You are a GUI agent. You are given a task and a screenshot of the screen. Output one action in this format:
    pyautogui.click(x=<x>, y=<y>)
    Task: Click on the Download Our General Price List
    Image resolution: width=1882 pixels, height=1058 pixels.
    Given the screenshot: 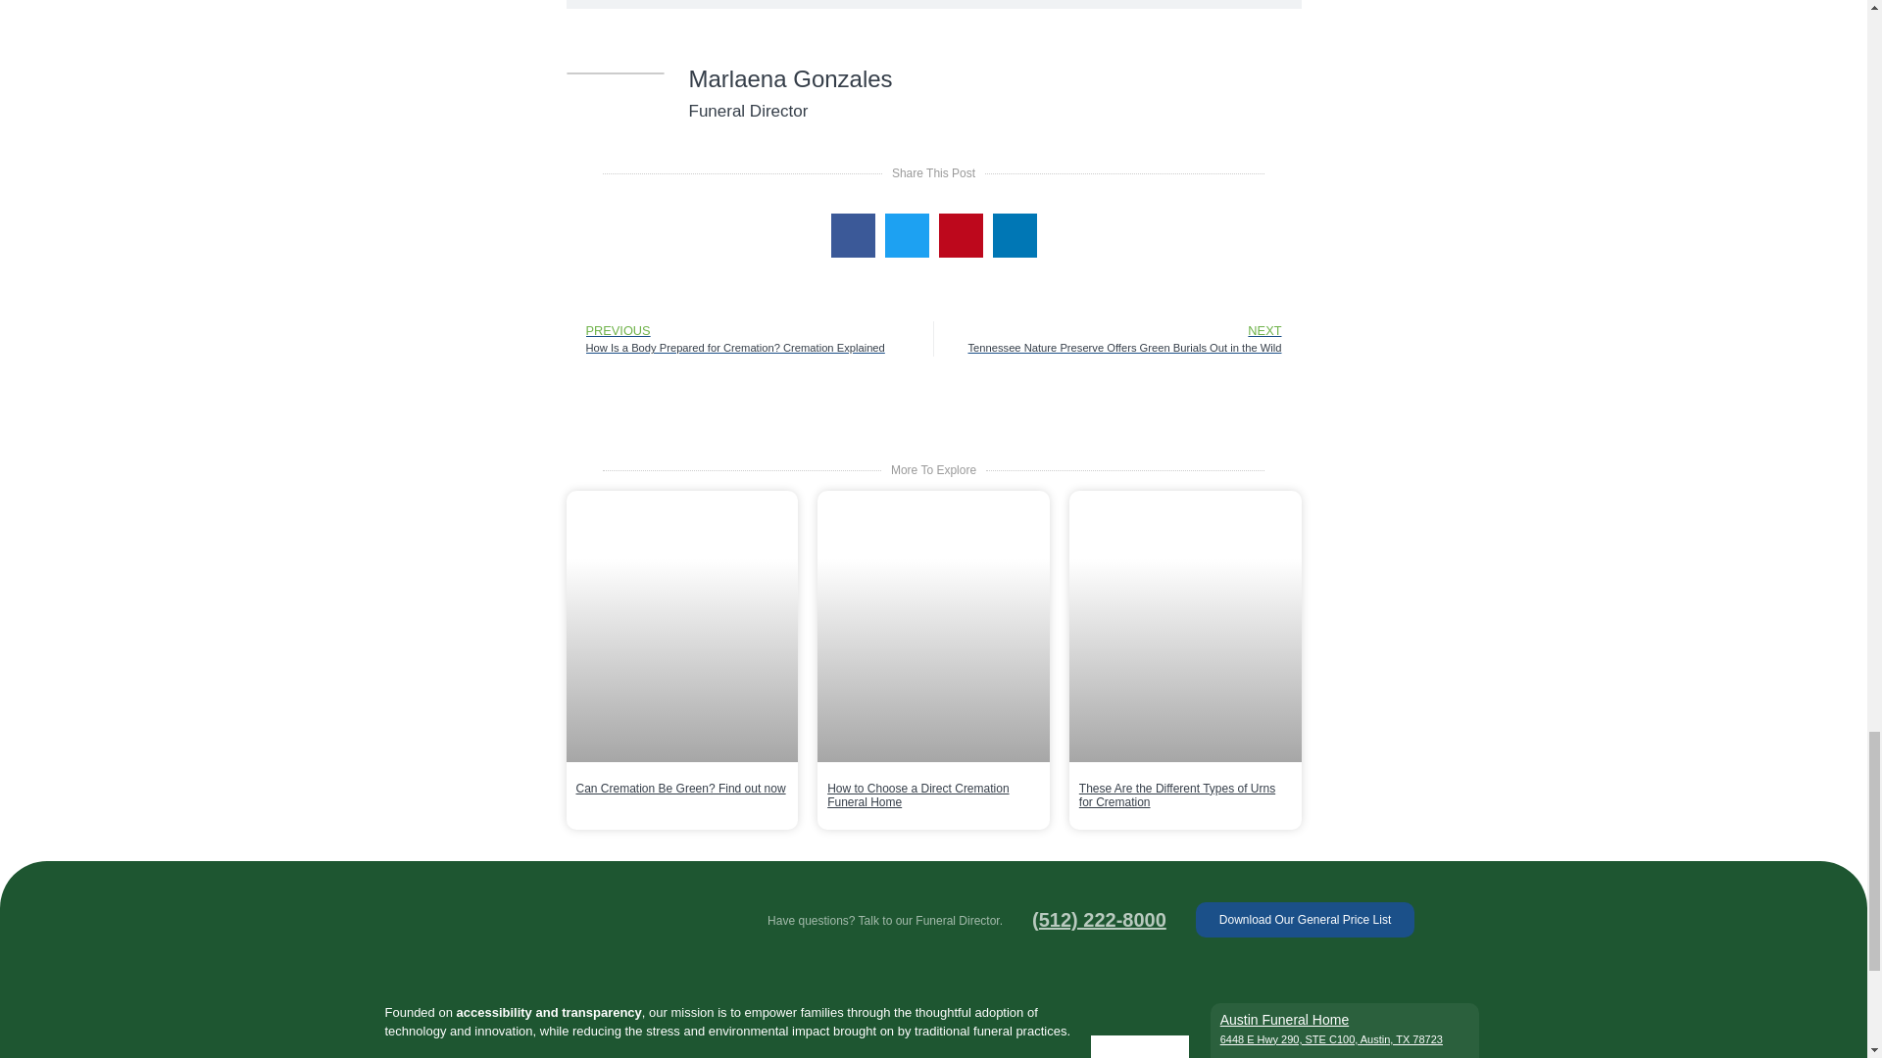 What is the action you would take?
    pyautogui.click(x=1305, y=919)
    